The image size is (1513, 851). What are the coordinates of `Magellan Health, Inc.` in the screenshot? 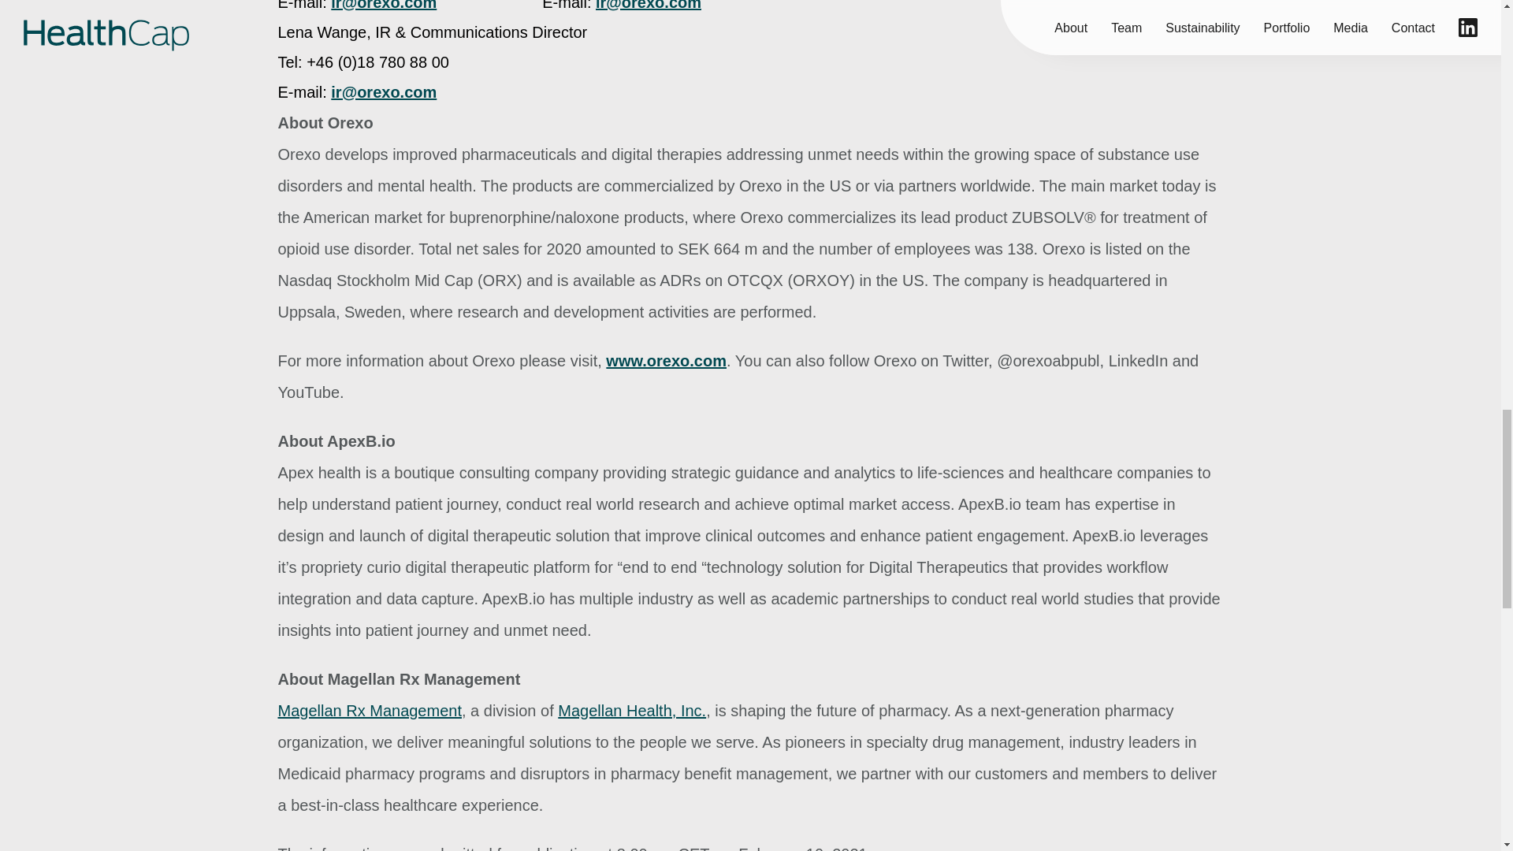 It's located at (632, 711).